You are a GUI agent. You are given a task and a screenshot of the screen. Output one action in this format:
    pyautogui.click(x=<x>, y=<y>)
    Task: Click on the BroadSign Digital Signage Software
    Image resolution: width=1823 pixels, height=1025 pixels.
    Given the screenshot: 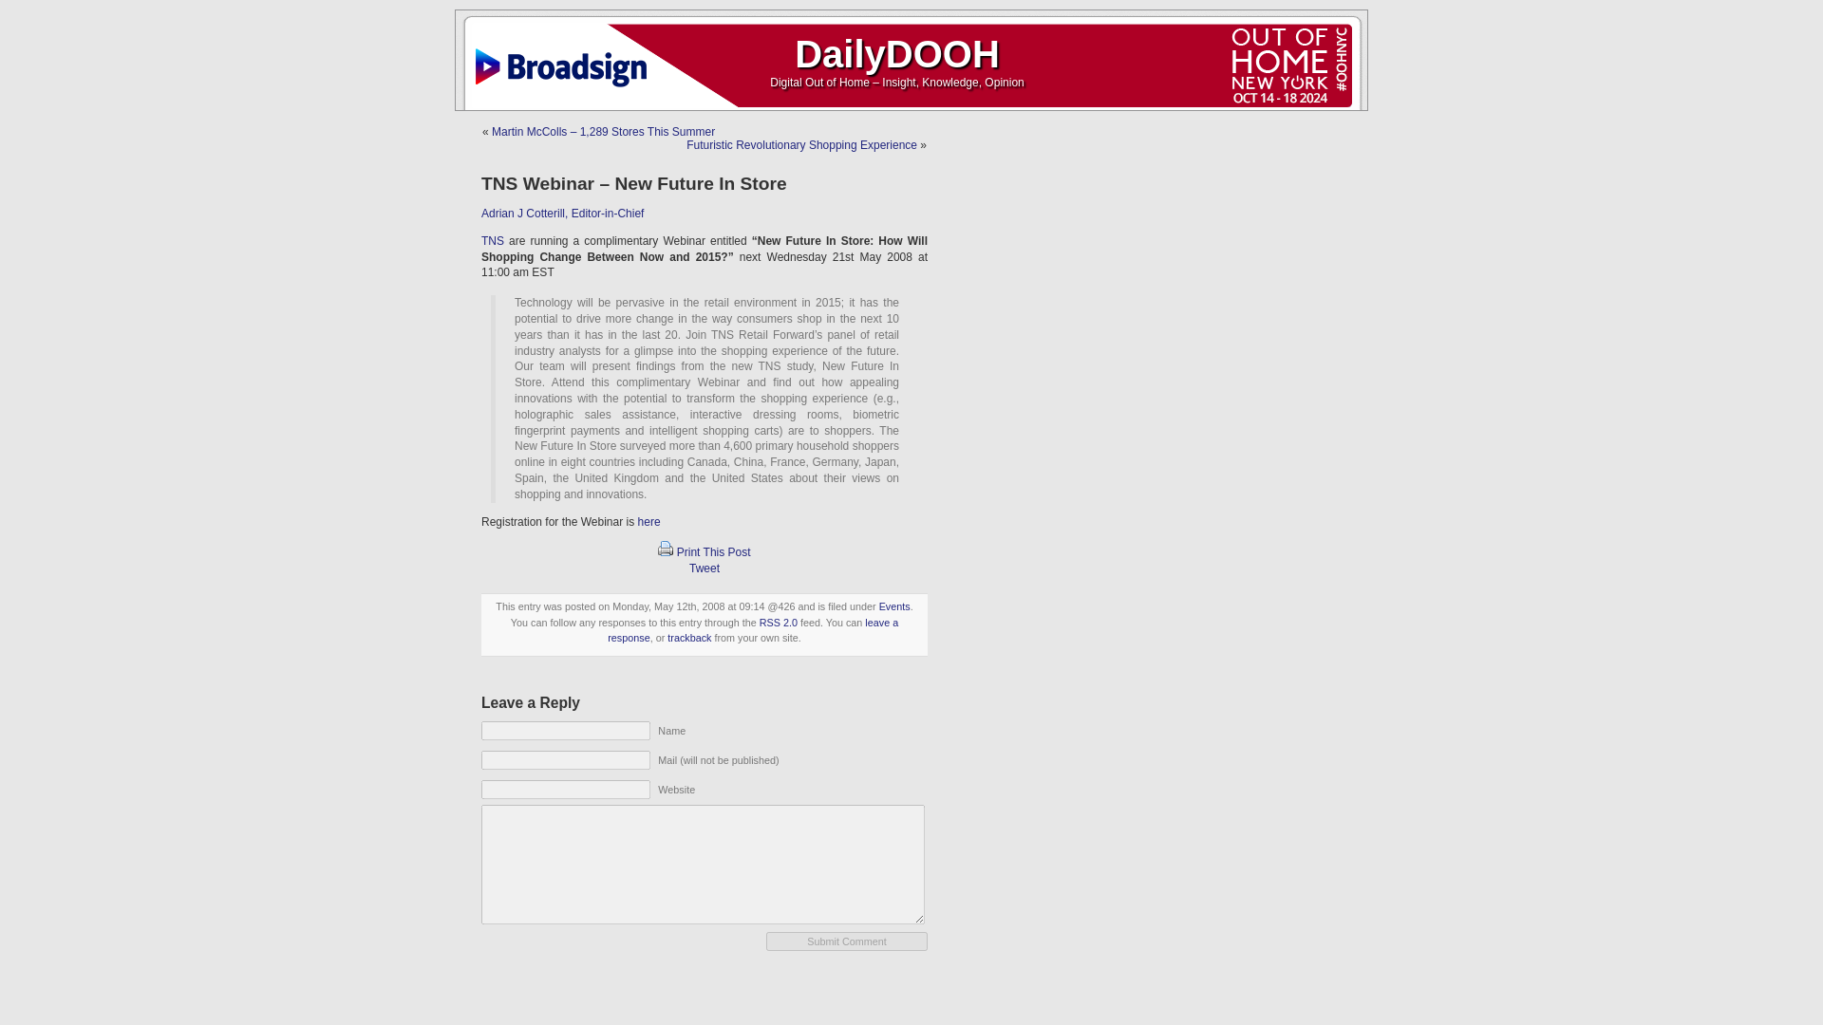 What is the action you would take?
    pyautogui.click(x=565, y=57)
    